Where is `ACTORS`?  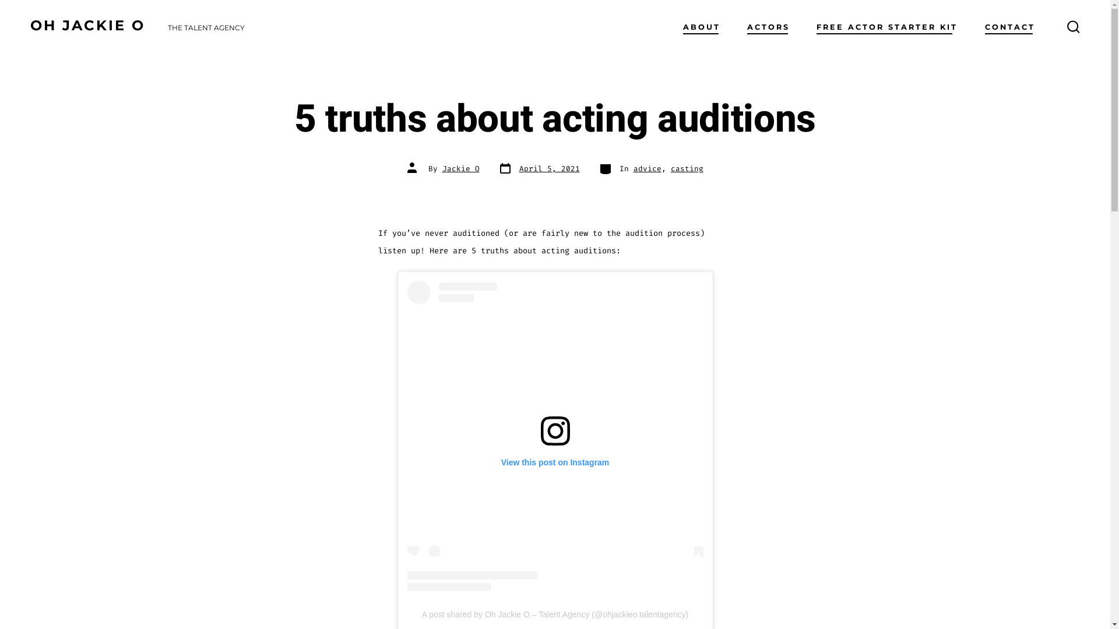
ACTORS is located at coordinates (768, 28).